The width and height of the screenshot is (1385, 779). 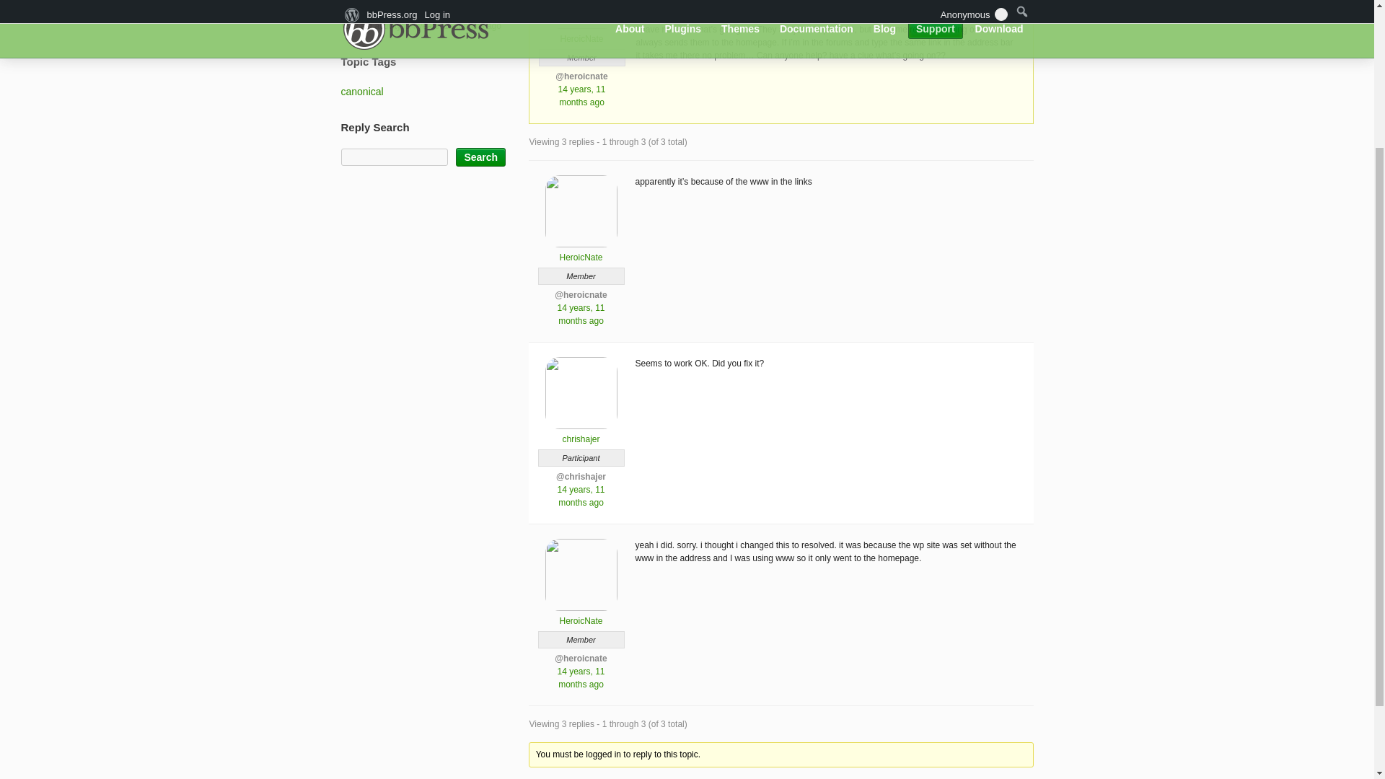 What do you see at coordinates (439, 7) in the screenshot?
I see `HeroicNate` at bounding box center [439, 7].